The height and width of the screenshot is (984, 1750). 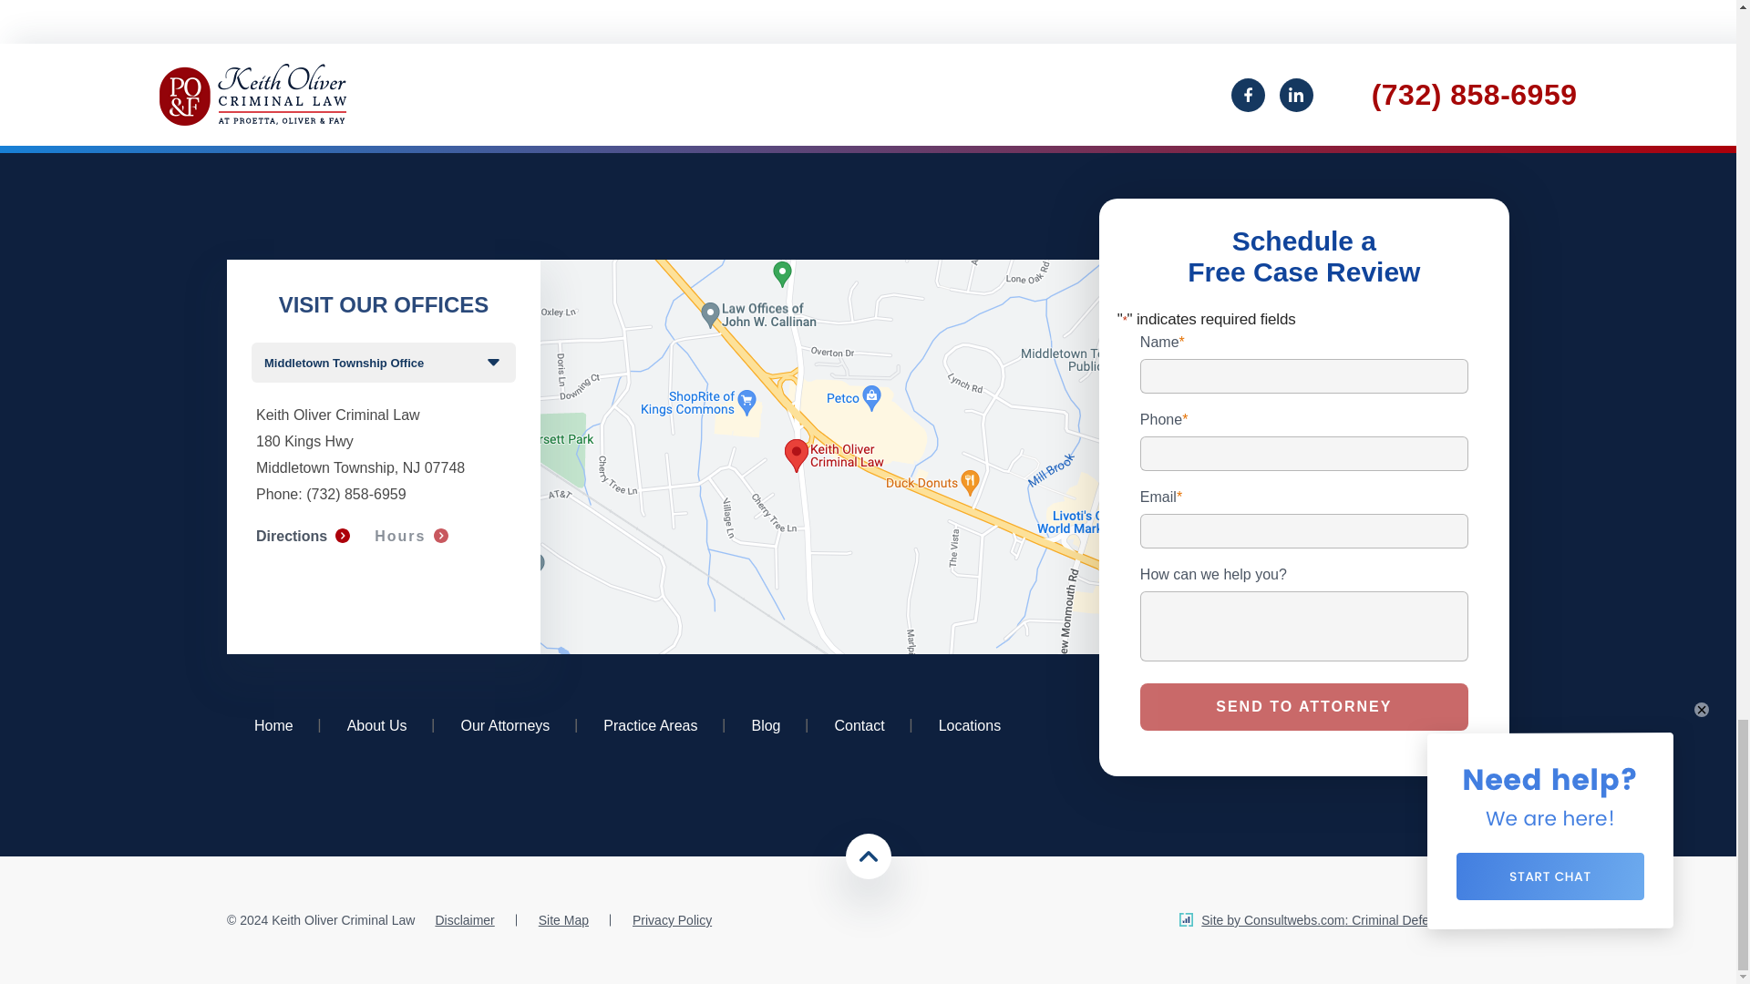 I want to click on Send to Attorney, so click(x=1303, y=707).